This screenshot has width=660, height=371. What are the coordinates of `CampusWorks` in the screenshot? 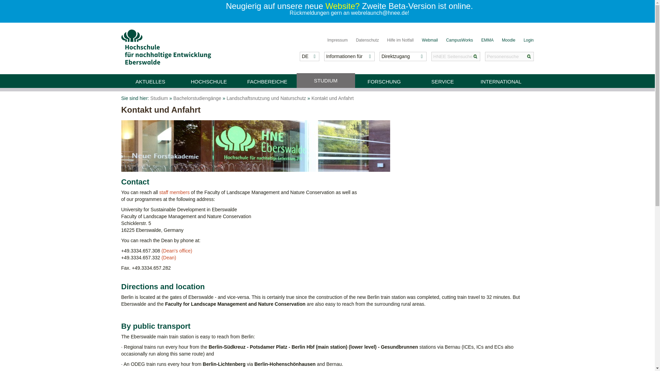 It's located at (459, 40).